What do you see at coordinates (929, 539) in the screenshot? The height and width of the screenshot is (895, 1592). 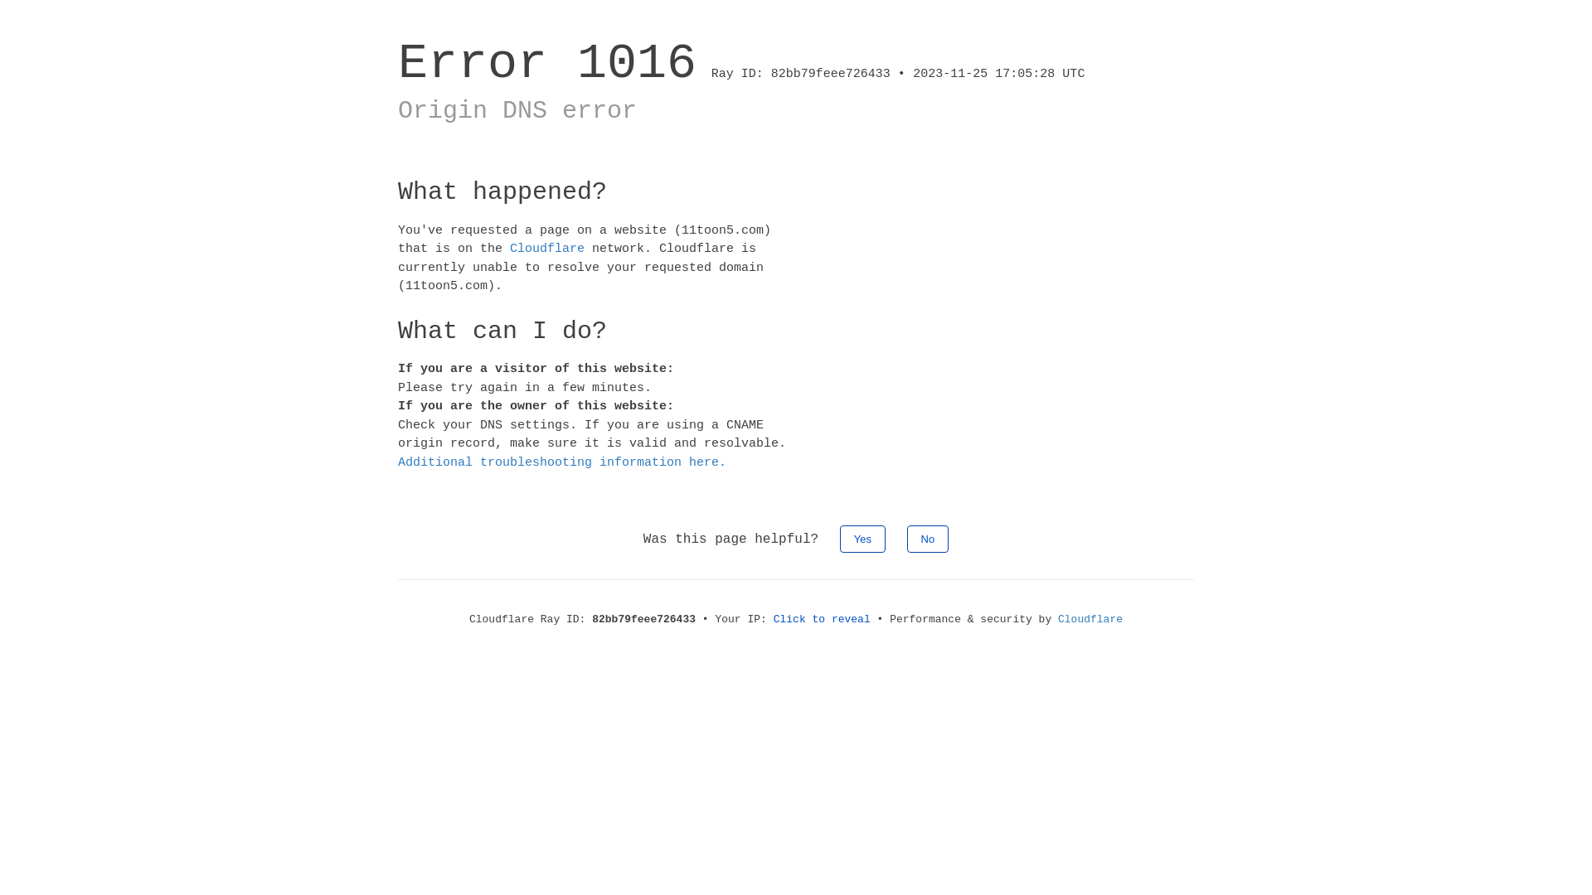 I see `No` at bounding box center [929, 539].